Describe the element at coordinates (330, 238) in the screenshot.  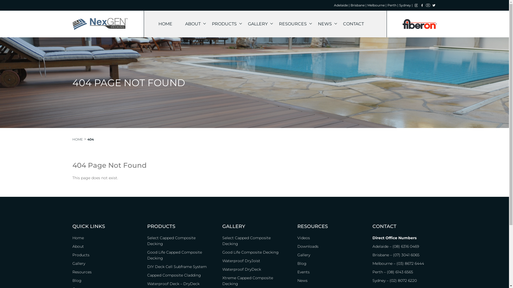
I see `Videos` at that location.